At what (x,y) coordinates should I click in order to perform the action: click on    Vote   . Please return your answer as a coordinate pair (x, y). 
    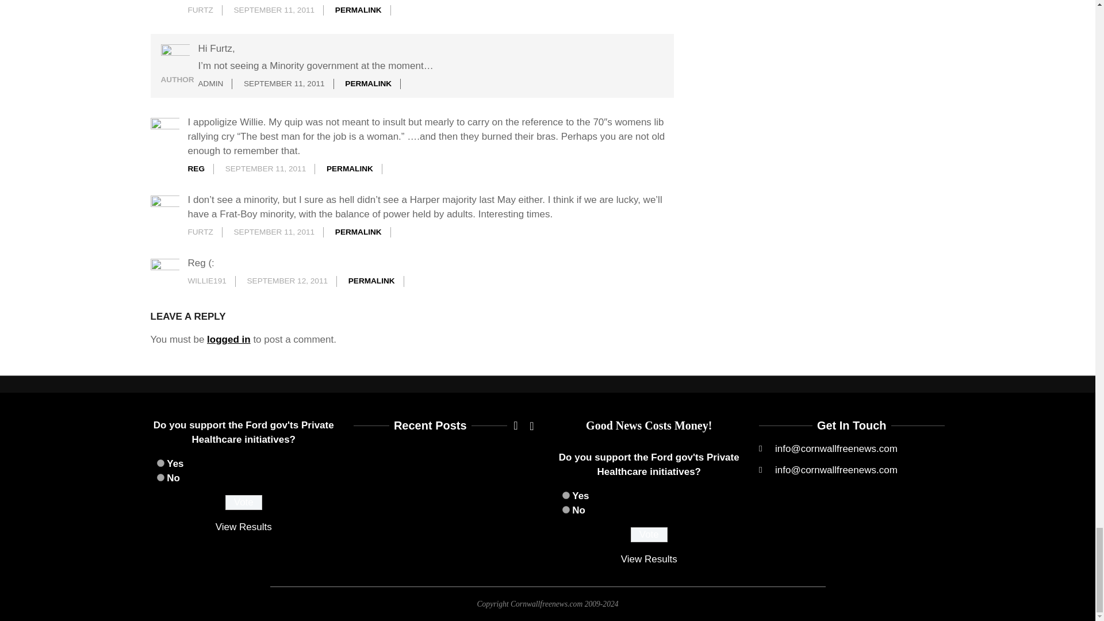
    Looking at the image, I should click on (244, 502).